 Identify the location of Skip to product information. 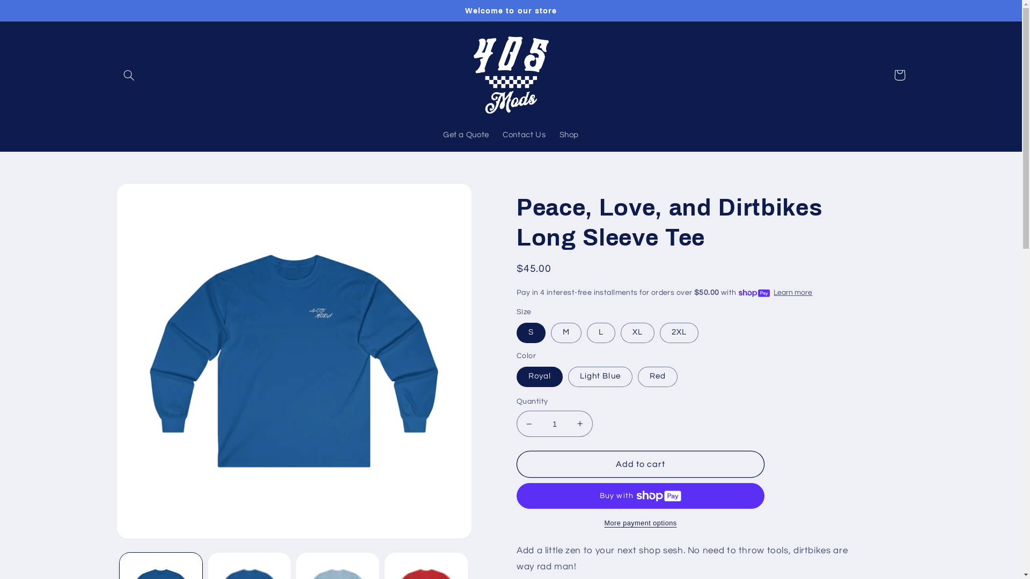
(150, 196).